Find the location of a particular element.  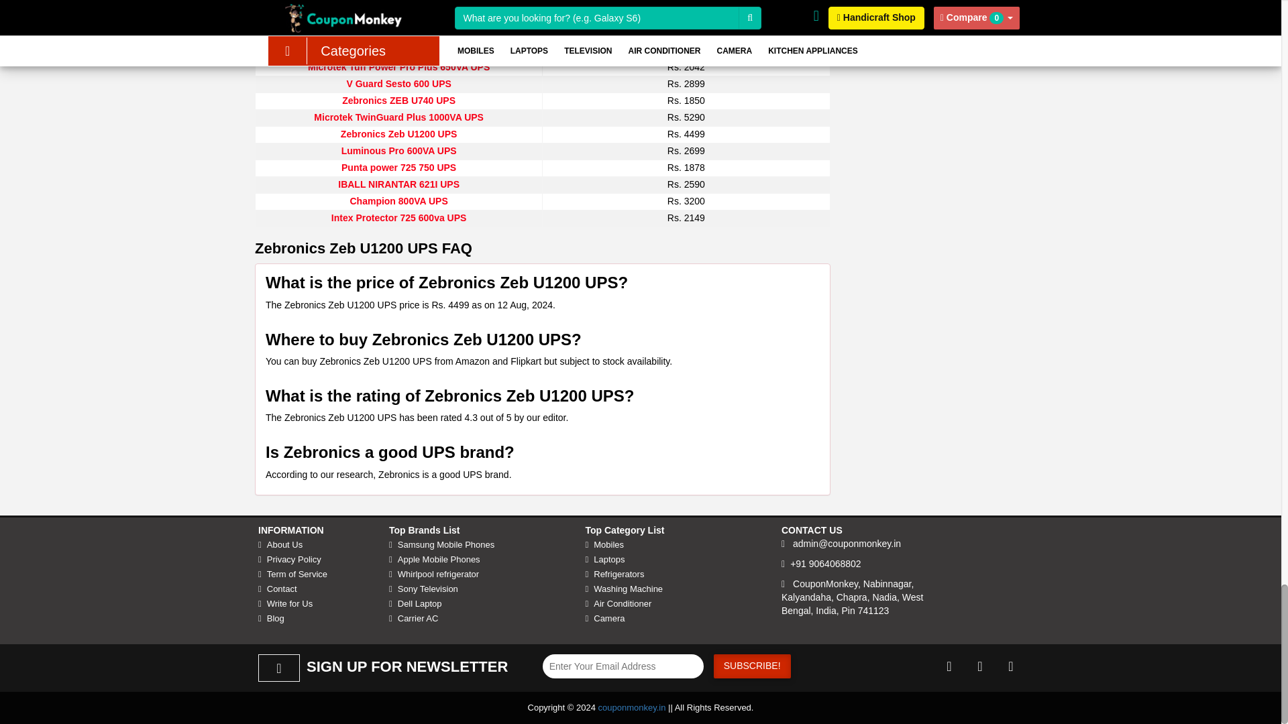

Zebronics ZEB U740 UPS is located at coordinates (398, 100).